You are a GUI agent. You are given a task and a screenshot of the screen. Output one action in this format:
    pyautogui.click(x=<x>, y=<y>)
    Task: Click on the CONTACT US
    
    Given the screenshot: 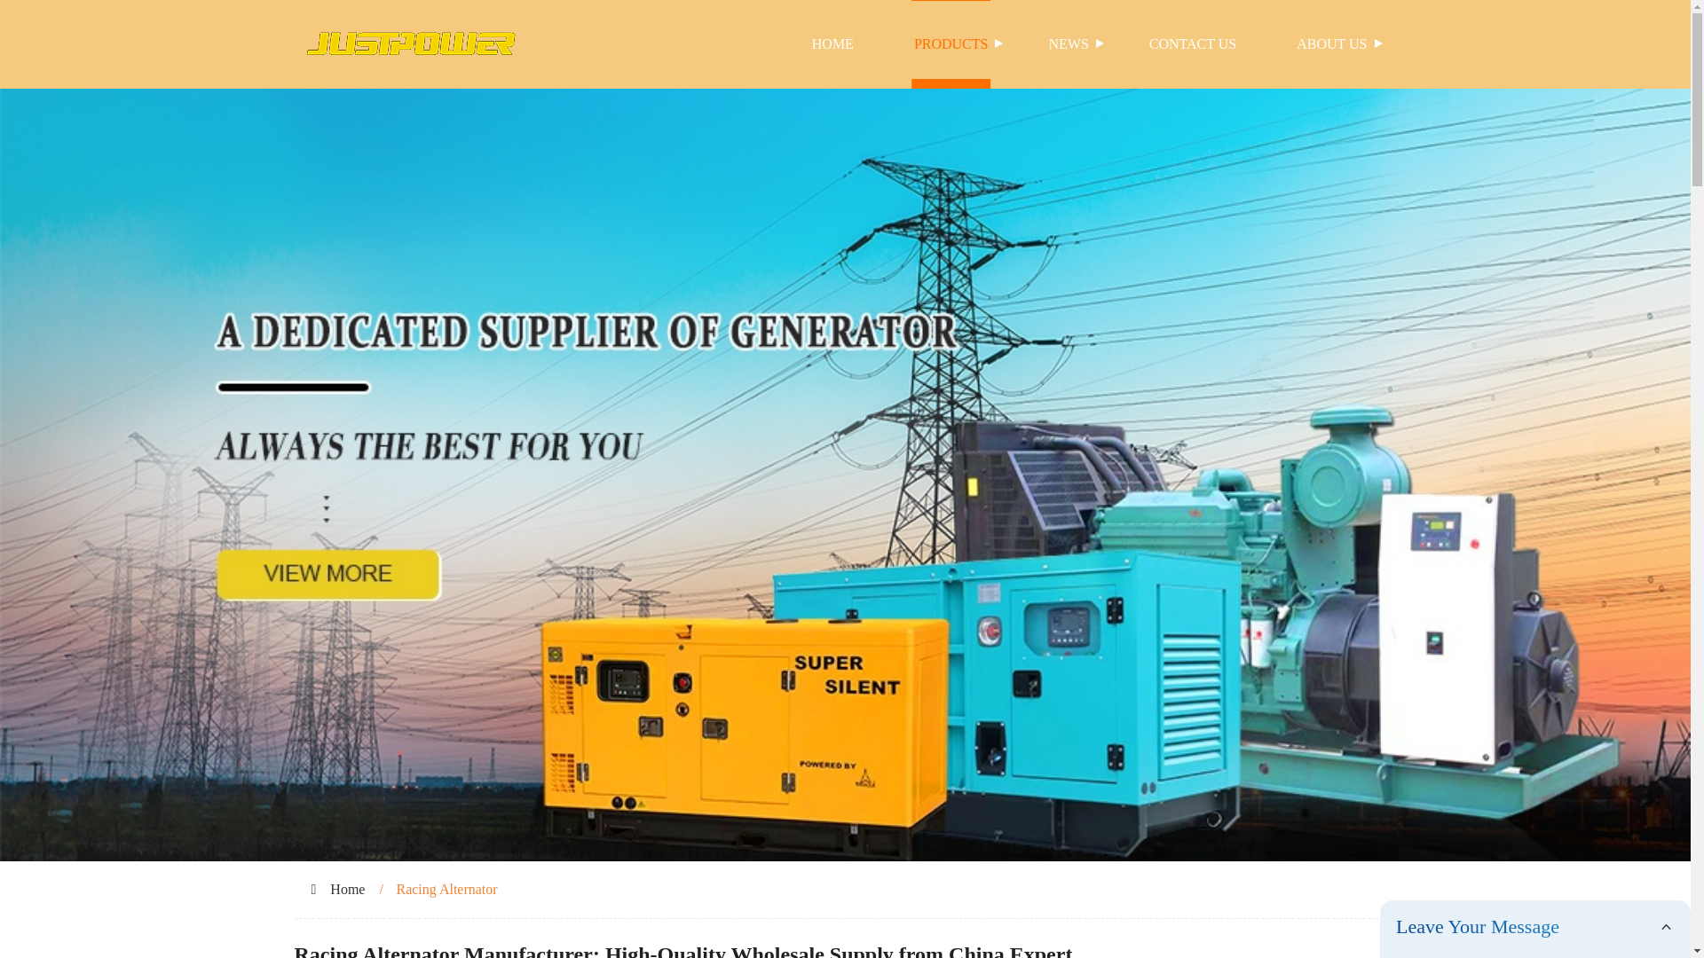 What is the action you would take?
    pyautogui.click(x=1193, y=44)
    